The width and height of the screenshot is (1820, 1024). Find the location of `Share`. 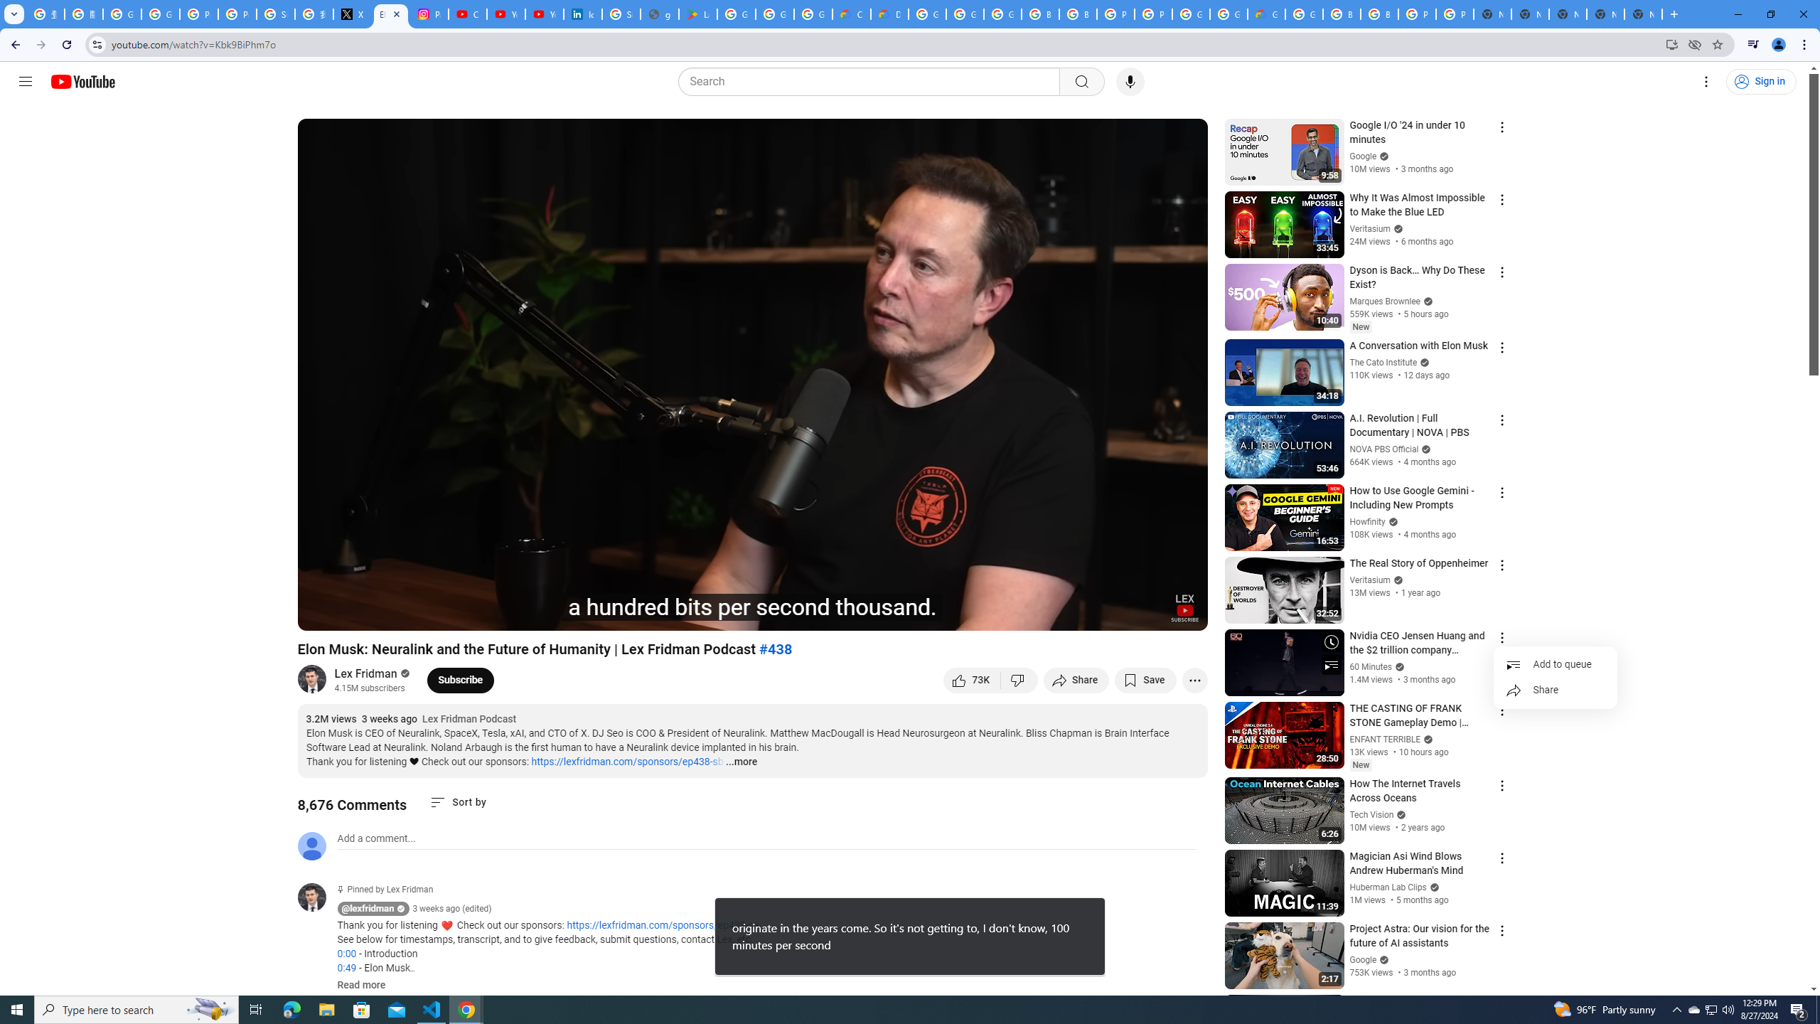

Share is located at coordinates (1555, 690).